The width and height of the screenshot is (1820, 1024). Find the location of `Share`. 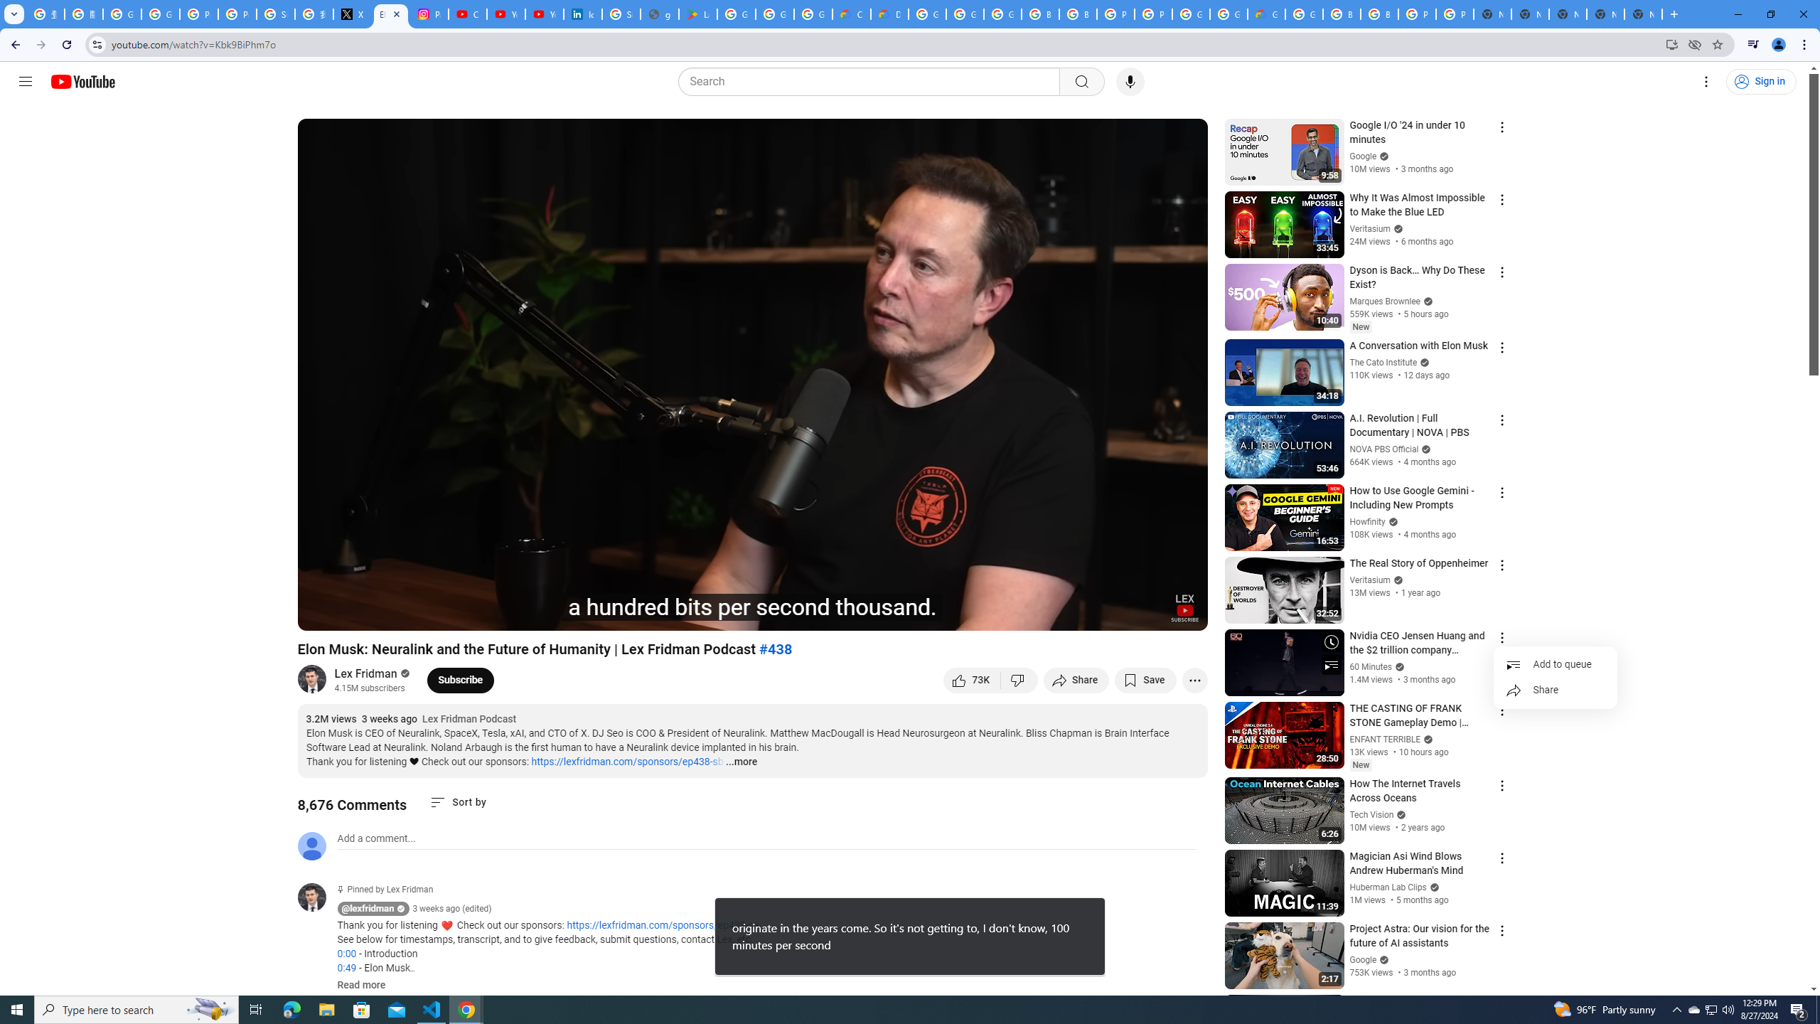

Share is located at coordinates (1555, 690).